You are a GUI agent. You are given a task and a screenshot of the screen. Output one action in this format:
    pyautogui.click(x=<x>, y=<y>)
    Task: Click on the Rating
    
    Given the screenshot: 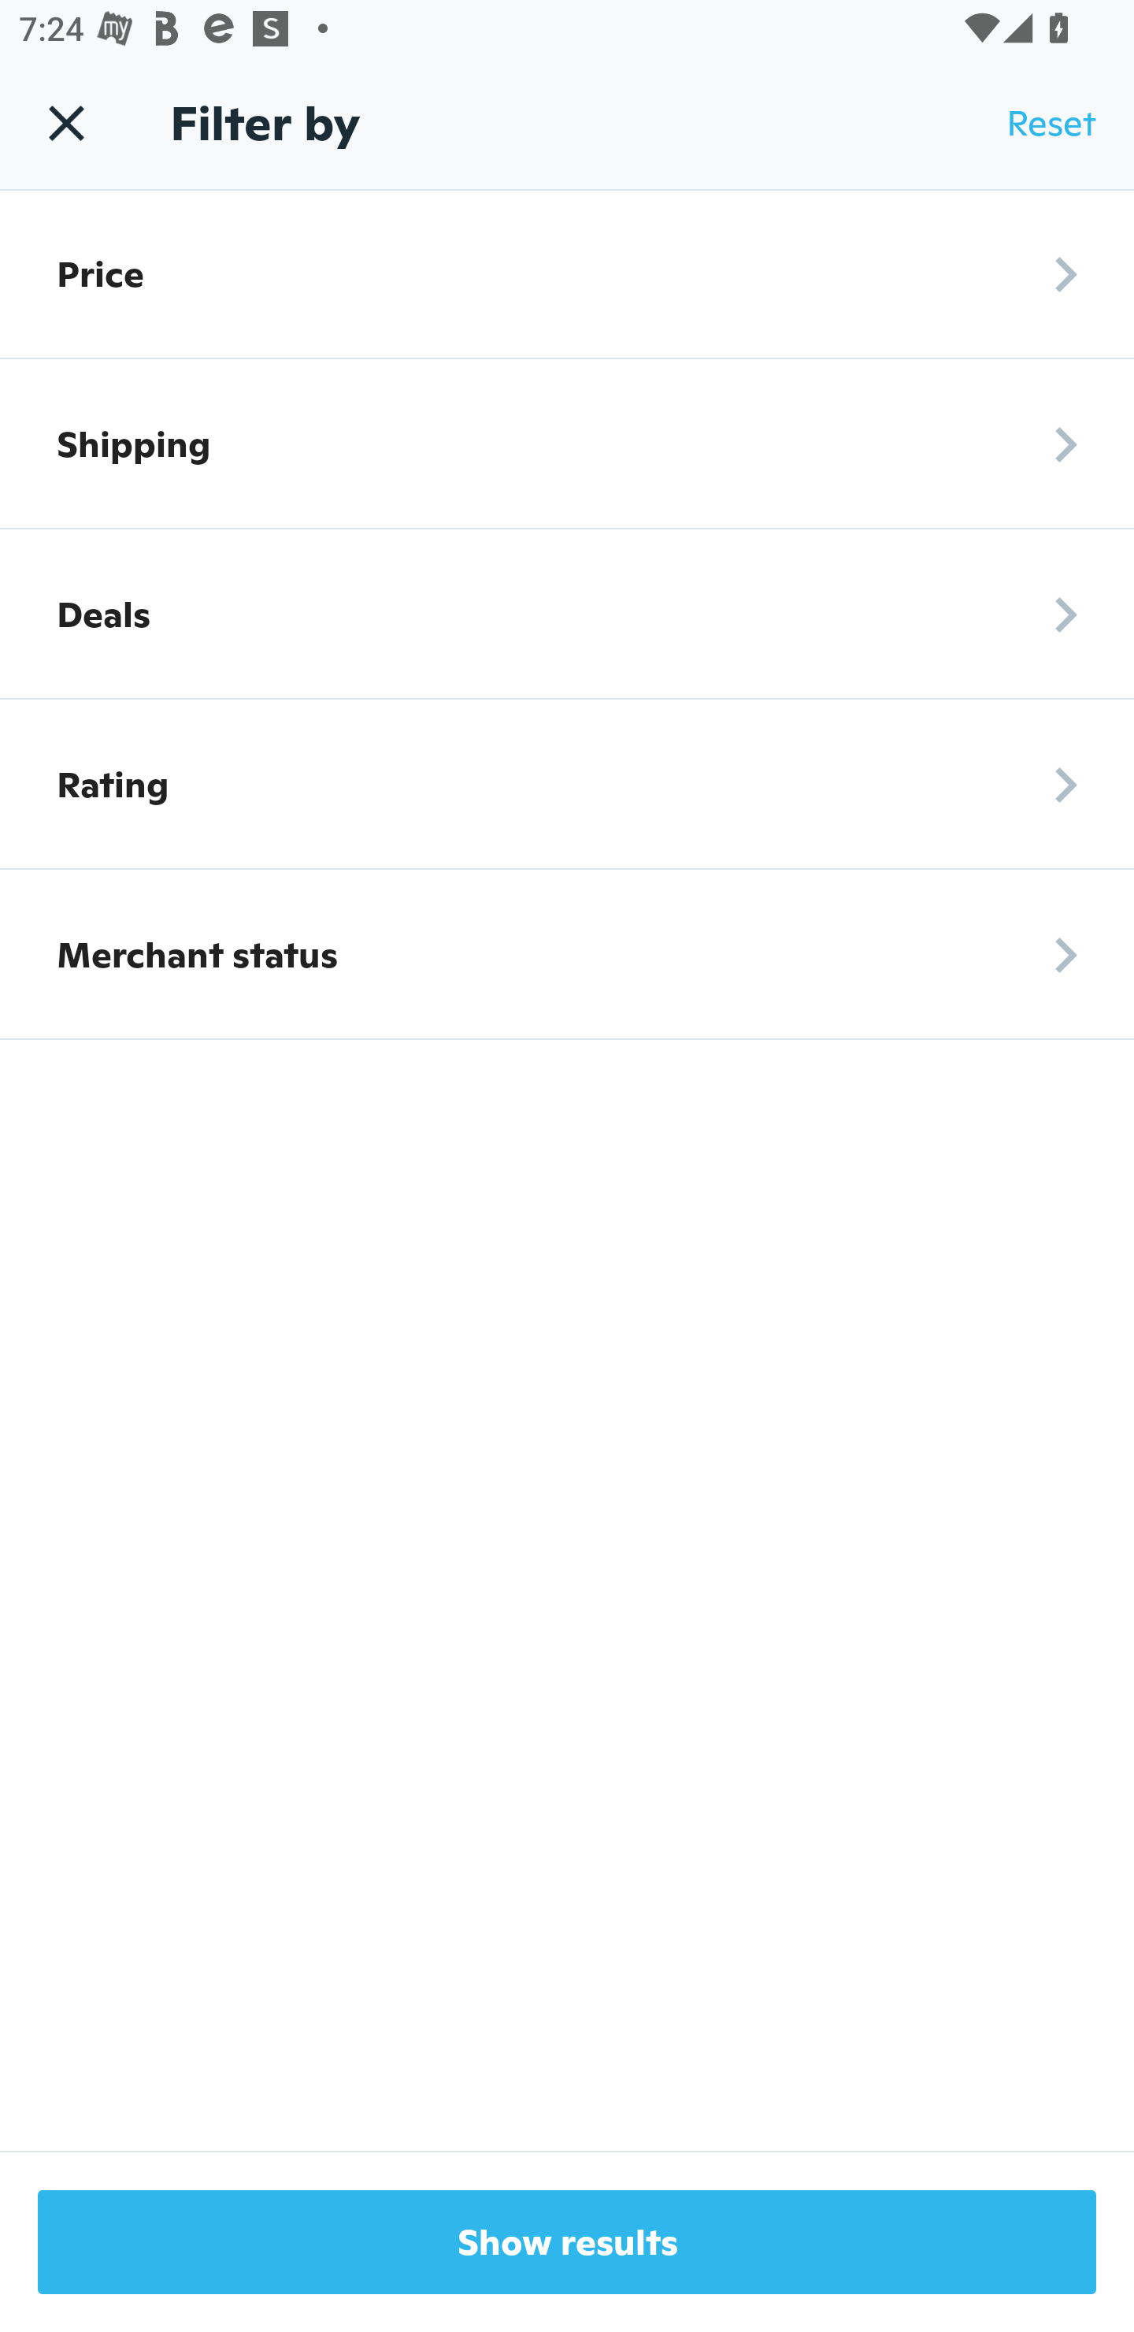 What is the action you would take?
    pyautogui.click(x=567, y=785)
    